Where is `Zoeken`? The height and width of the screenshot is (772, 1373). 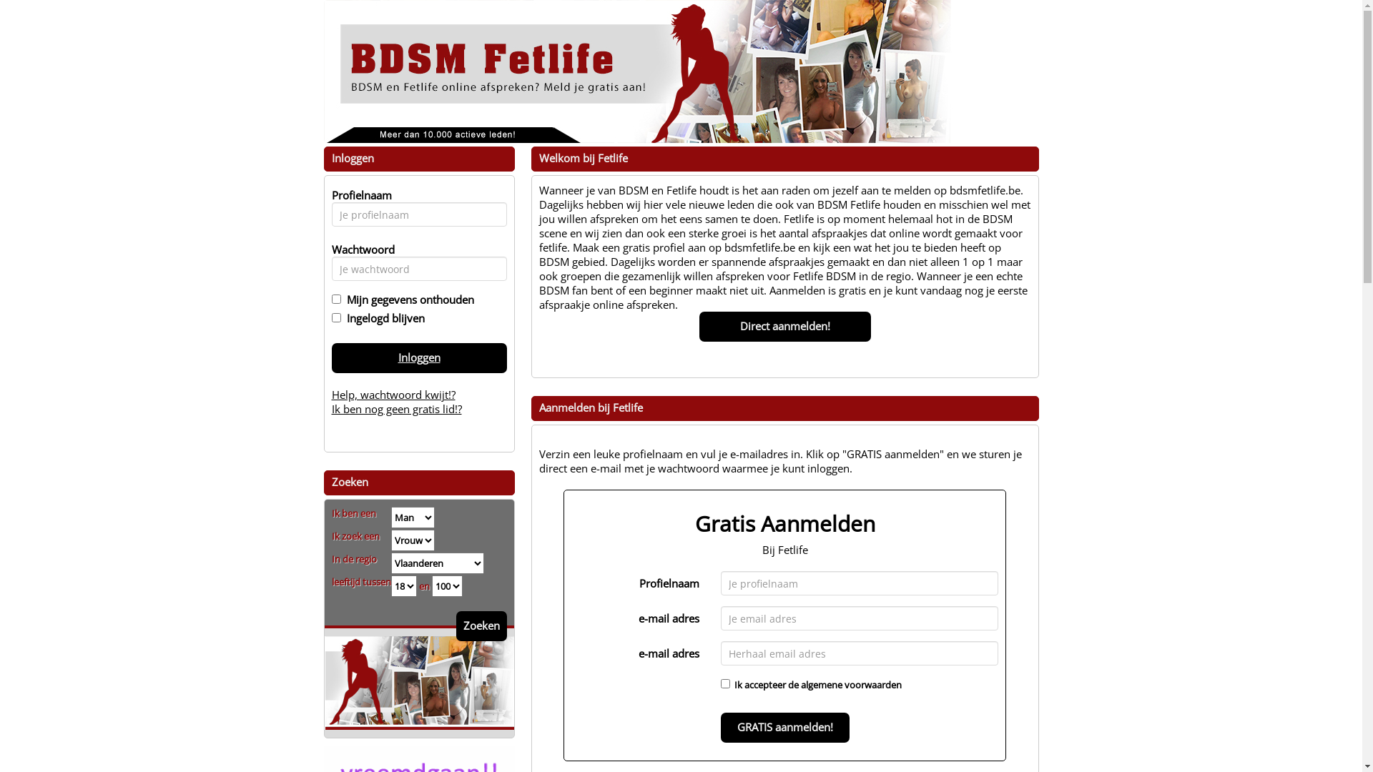 Zoeken is located at coordinates (482, 626).